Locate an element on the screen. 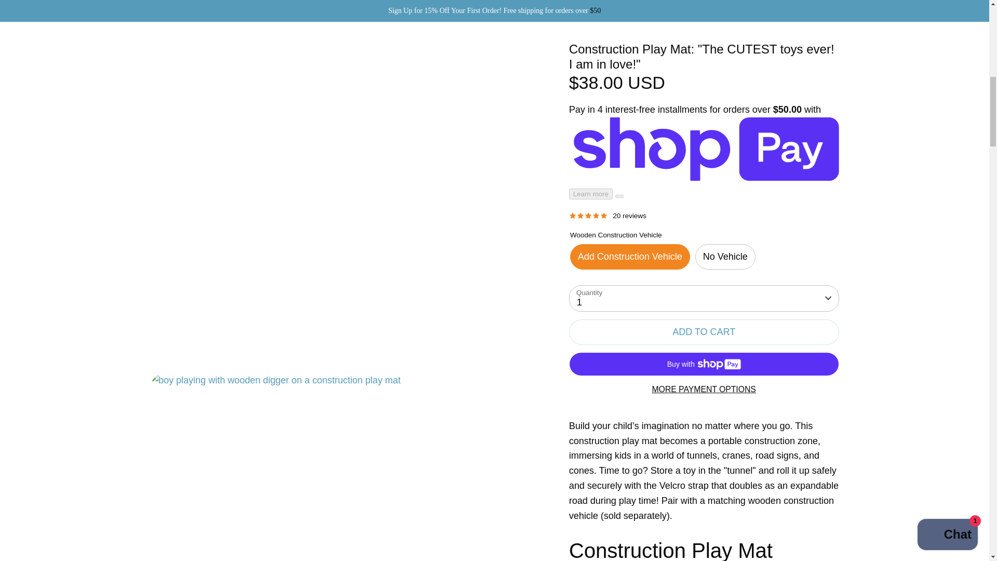 This screenshot has width=997, height=561. car play mat is located at coordinates (673, 293).